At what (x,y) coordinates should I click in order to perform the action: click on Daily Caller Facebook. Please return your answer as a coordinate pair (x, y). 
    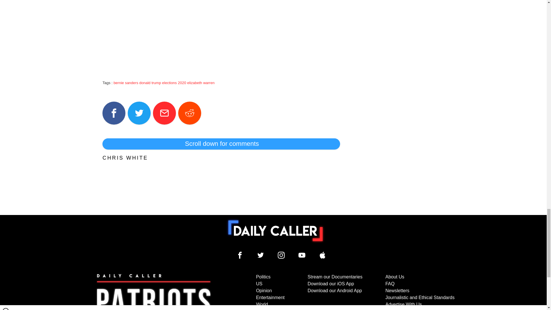
    Looking at the image, I should click on (240, 255).